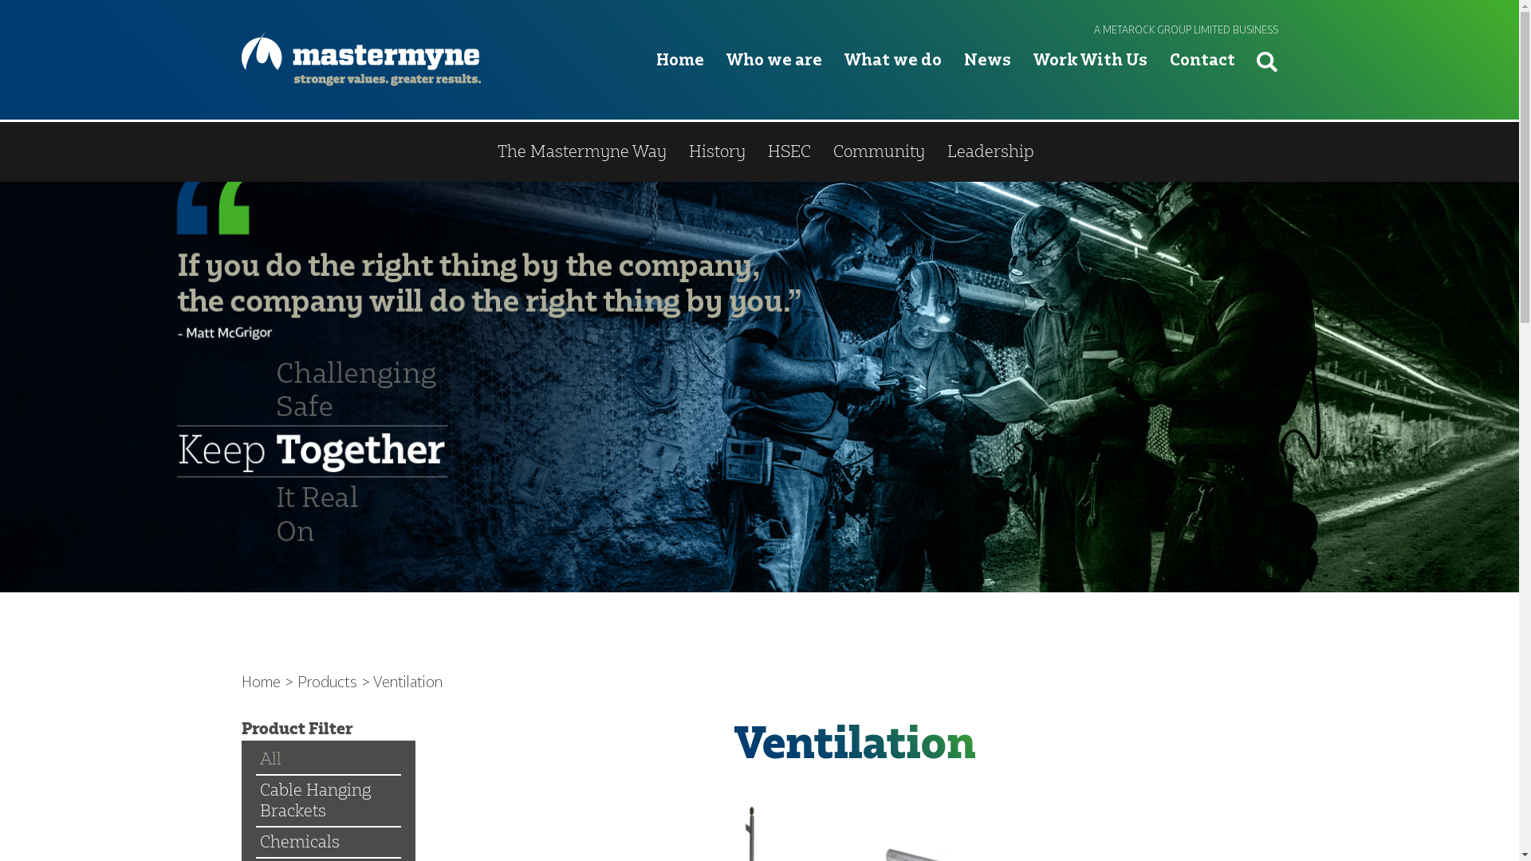  I want to click on Mining, so click(616, 151).